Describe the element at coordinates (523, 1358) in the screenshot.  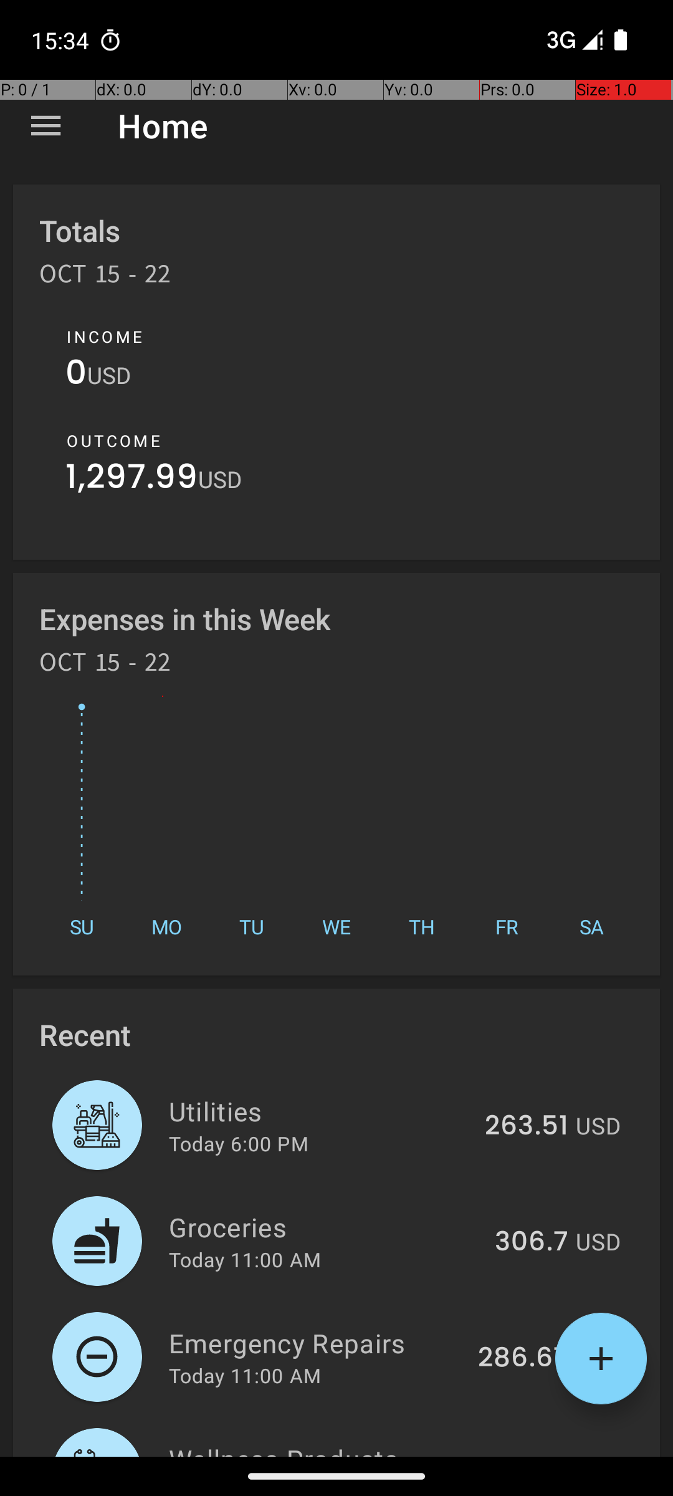
I see `286.67` at that location.